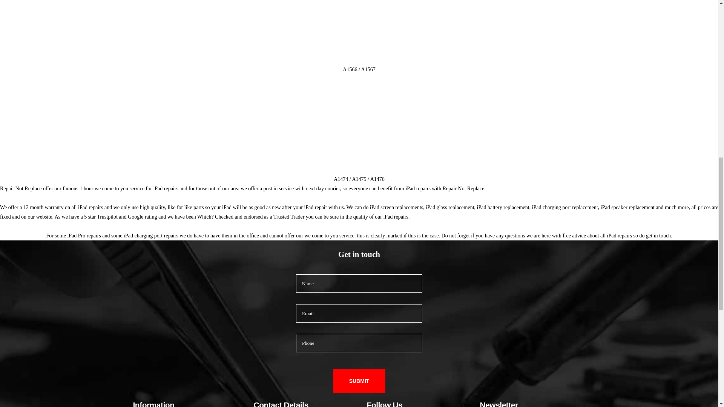 The image size is (724, 407). Describe the element at coordinates (359, 32) in the screenshot. I see `ipad air 2` at that location.